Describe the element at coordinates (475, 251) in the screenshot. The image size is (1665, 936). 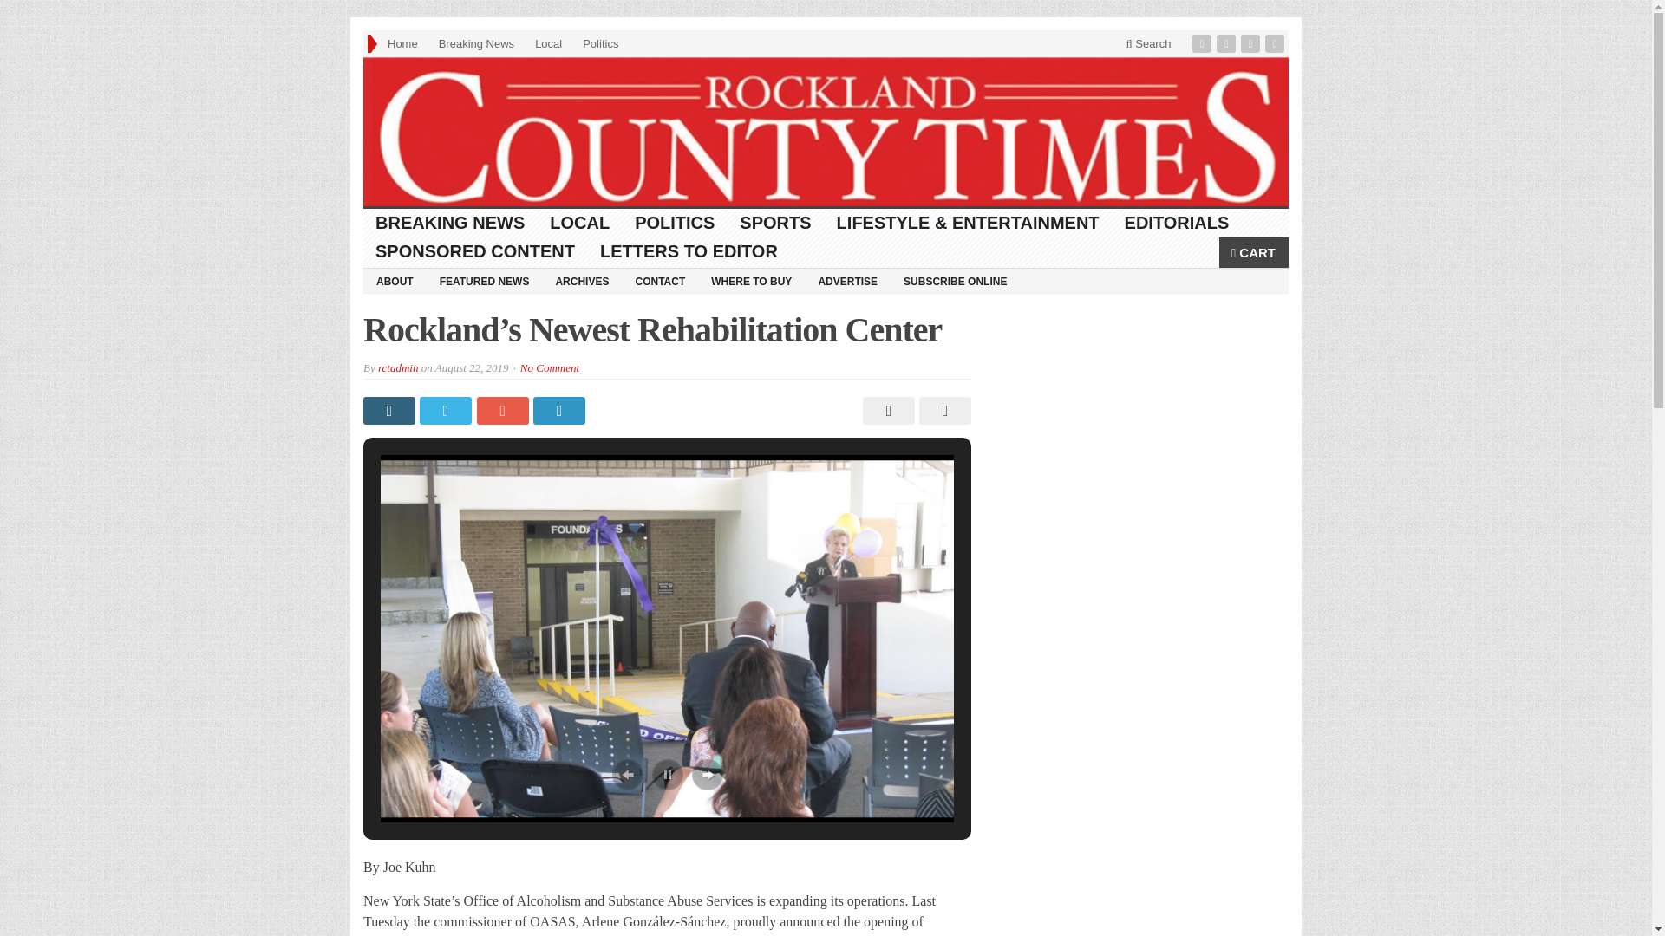
I see `SPONSORED CONTENT` at that location.